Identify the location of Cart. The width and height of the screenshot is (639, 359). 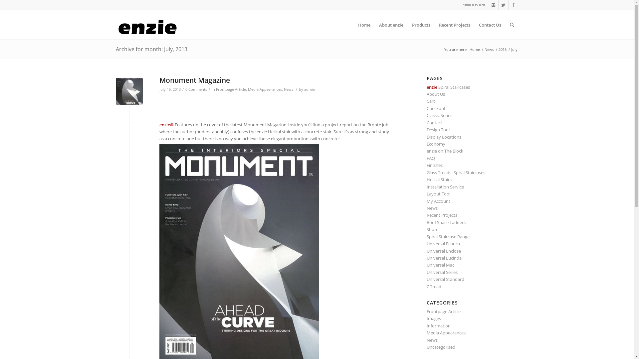
(431, 101).